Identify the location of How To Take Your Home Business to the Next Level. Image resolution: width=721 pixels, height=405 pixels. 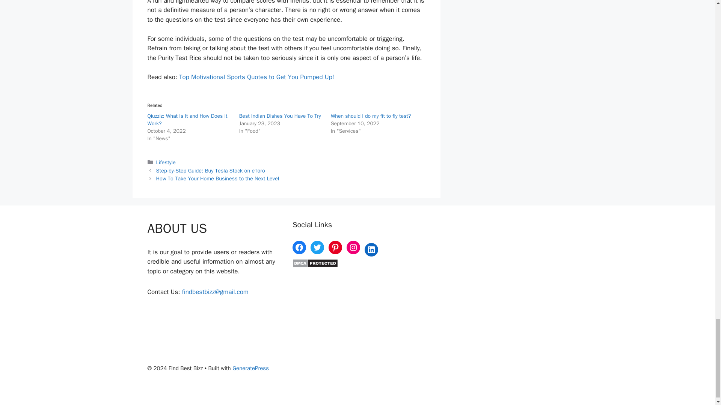
(218, 178).